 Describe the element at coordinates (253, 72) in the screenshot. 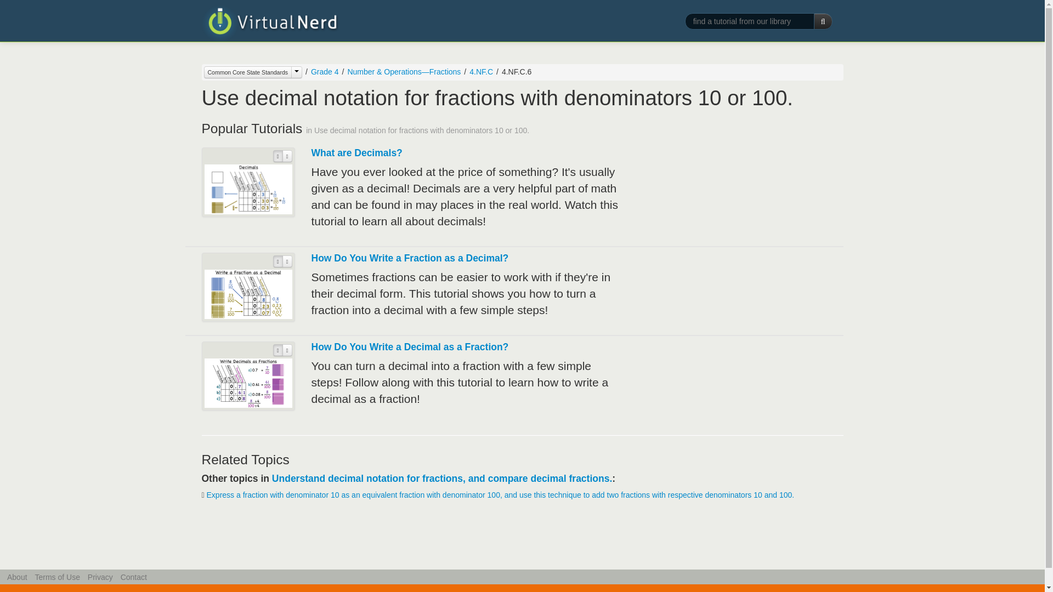

I see `Common Core State Standards` at that location.